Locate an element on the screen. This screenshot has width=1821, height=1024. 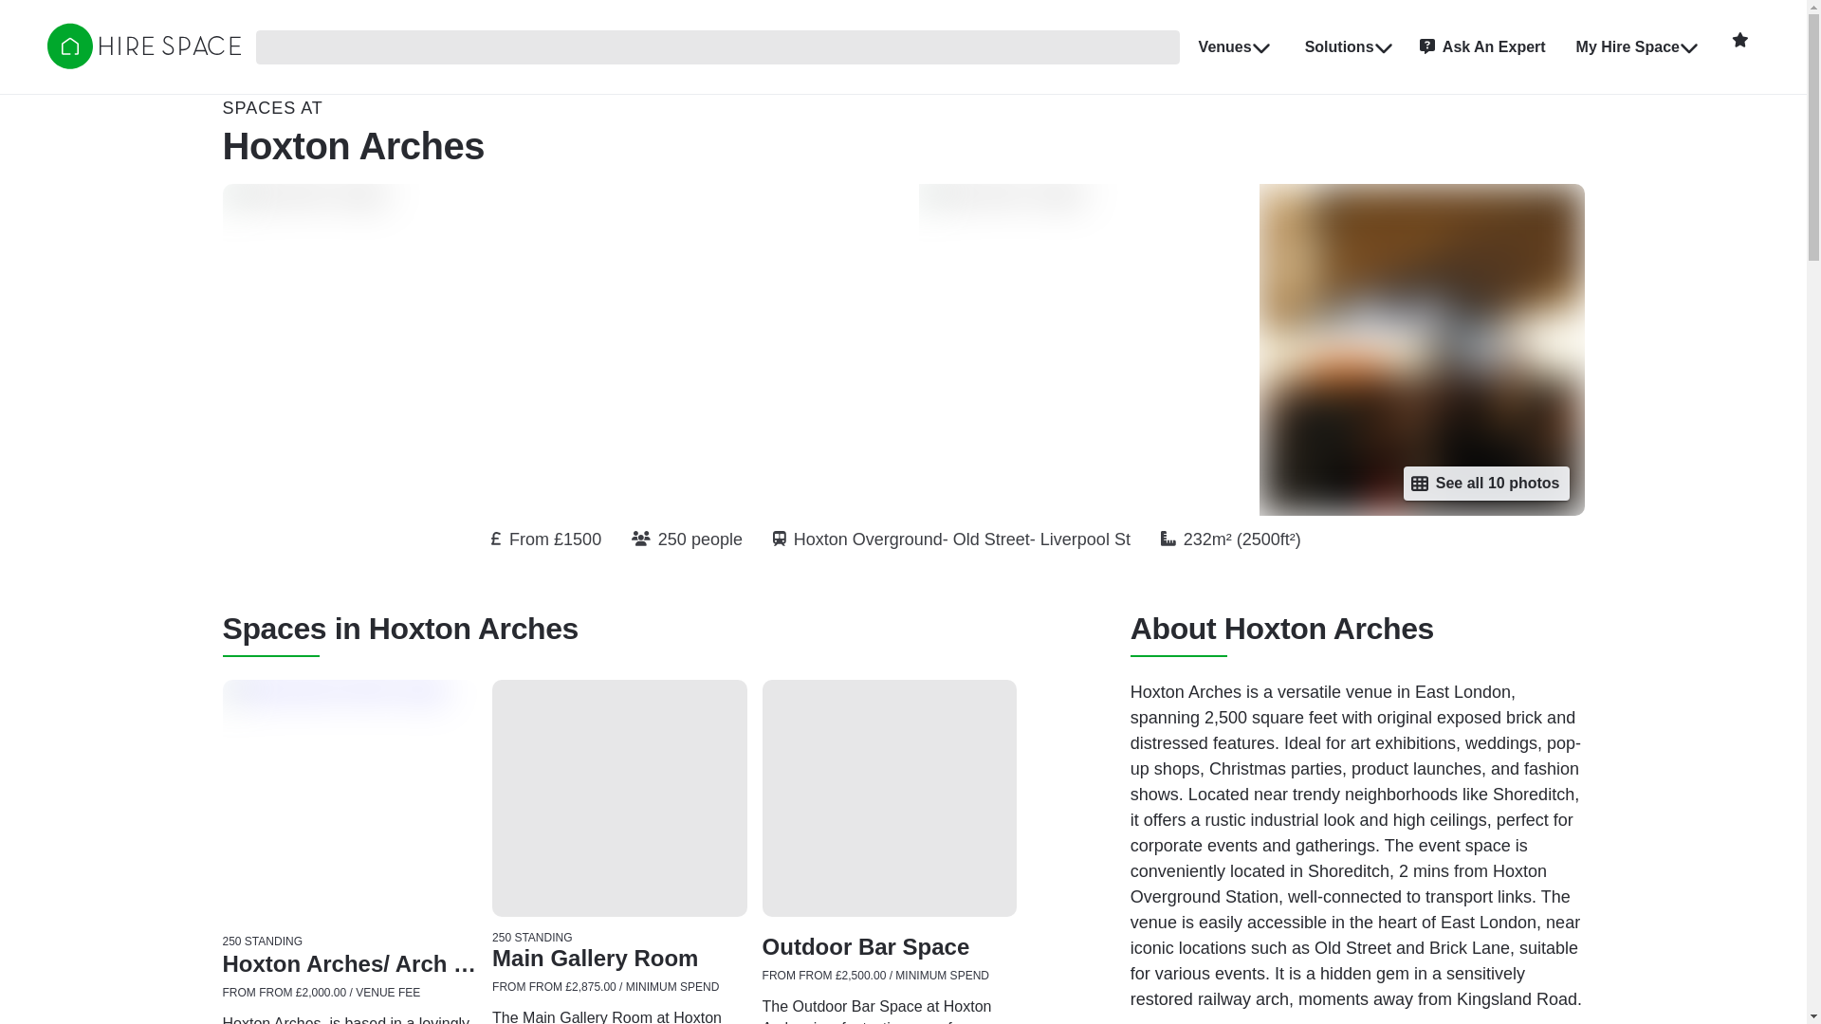
My Hire Space is located at coordinates (1635, 46).